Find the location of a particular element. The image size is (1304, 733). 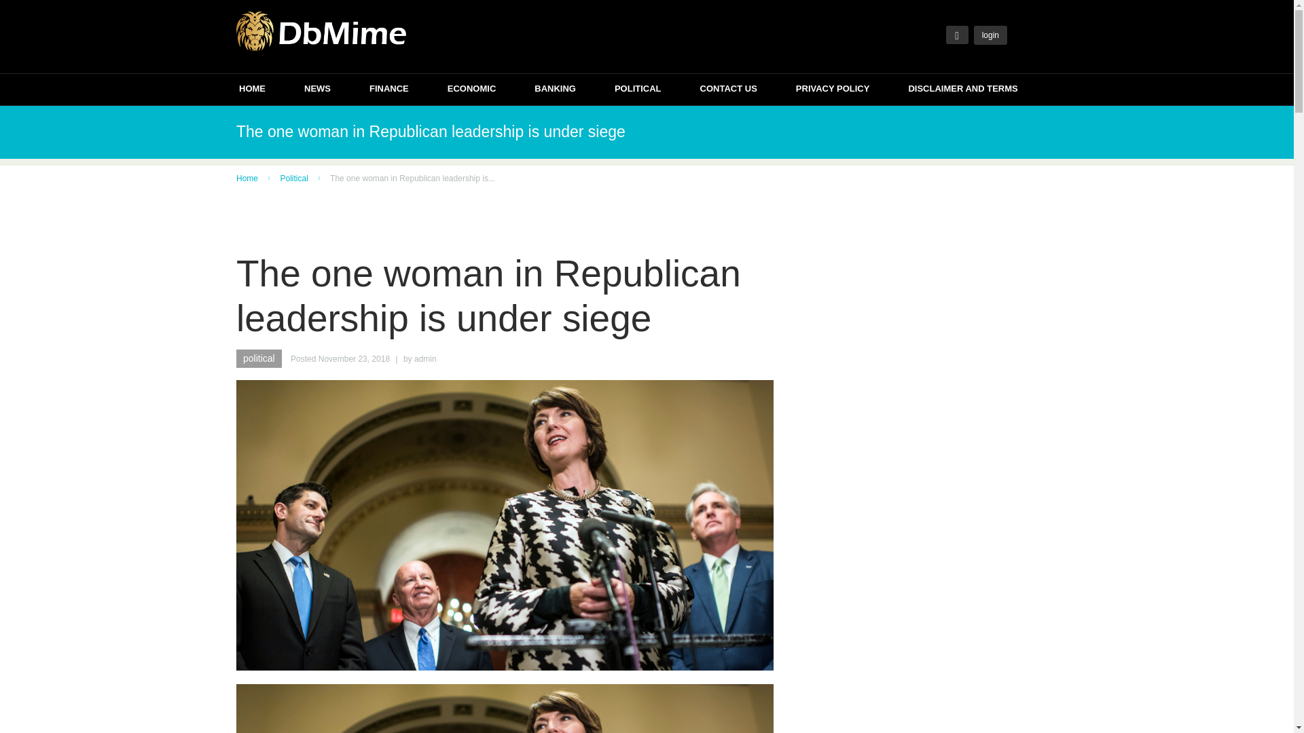

HOME is located at coordinates (252, 90).